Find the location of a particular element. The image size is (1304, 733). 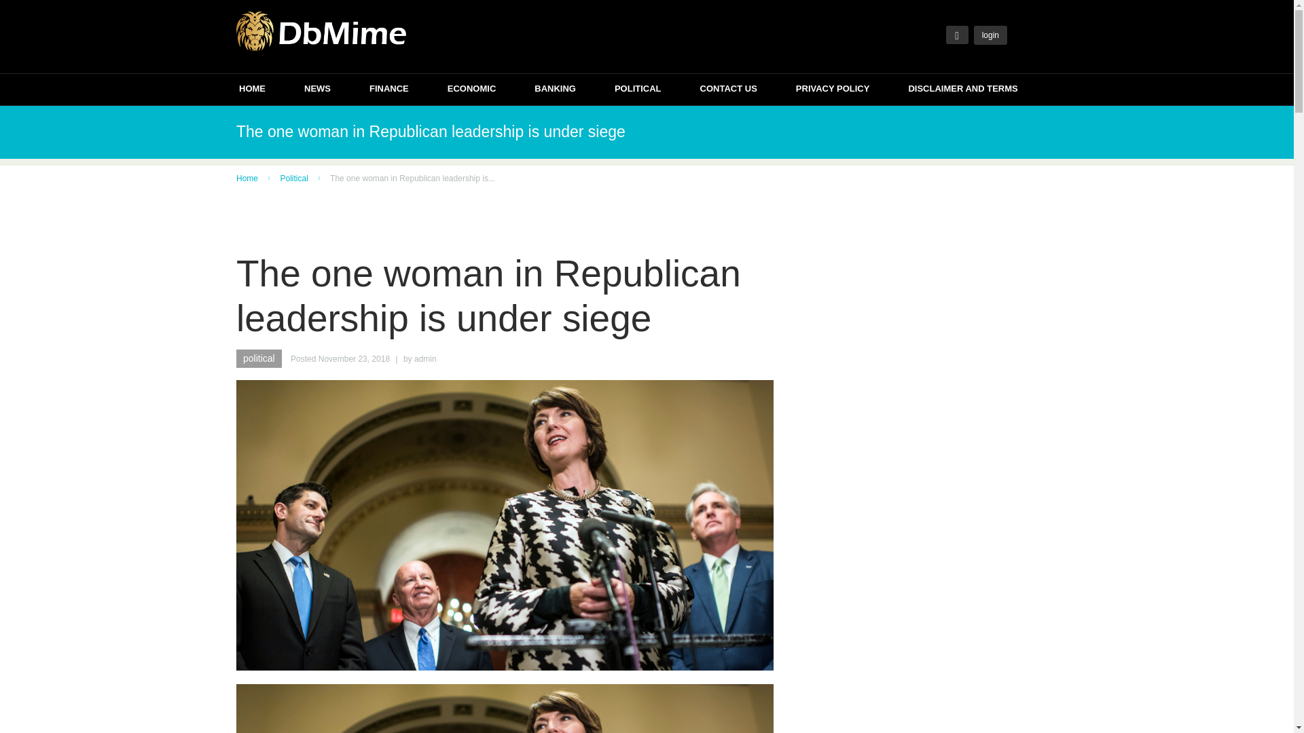

HOME is located at coordinates (252, 90).